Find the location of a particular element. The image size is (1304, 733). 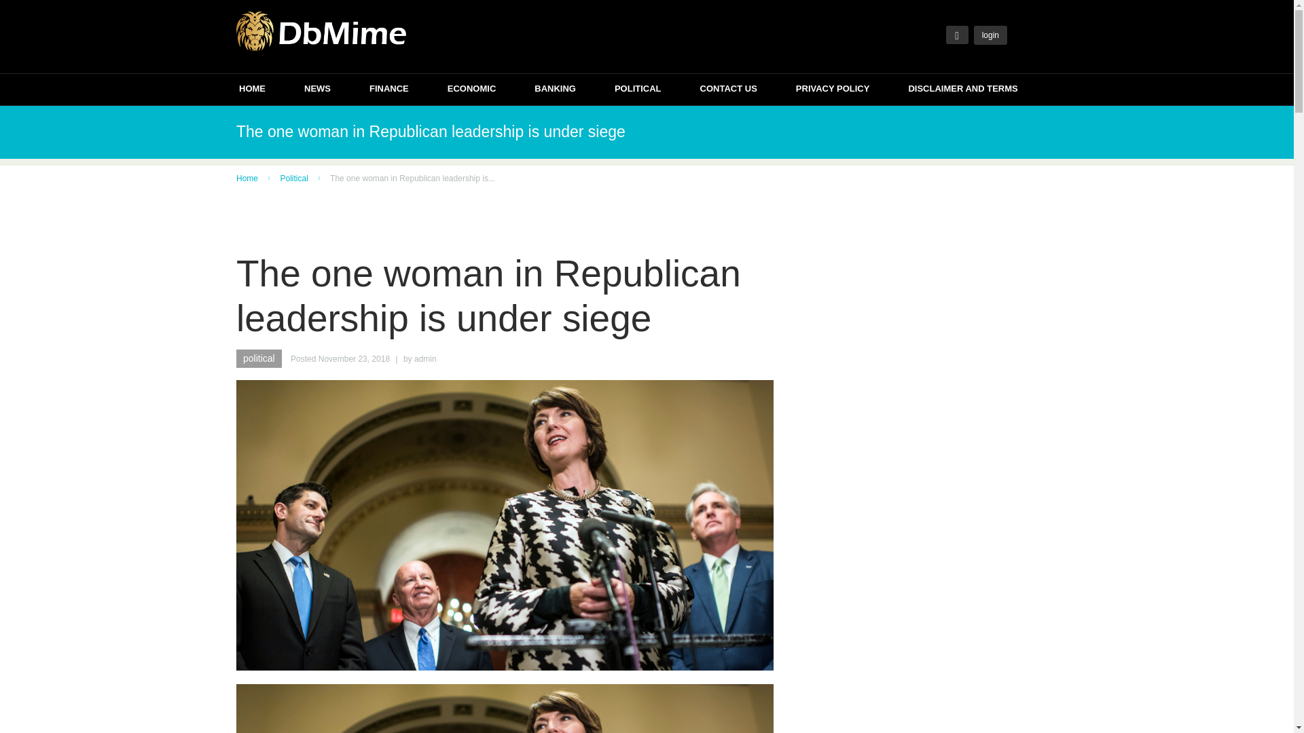

HOME is located at coordinates (252, 90).